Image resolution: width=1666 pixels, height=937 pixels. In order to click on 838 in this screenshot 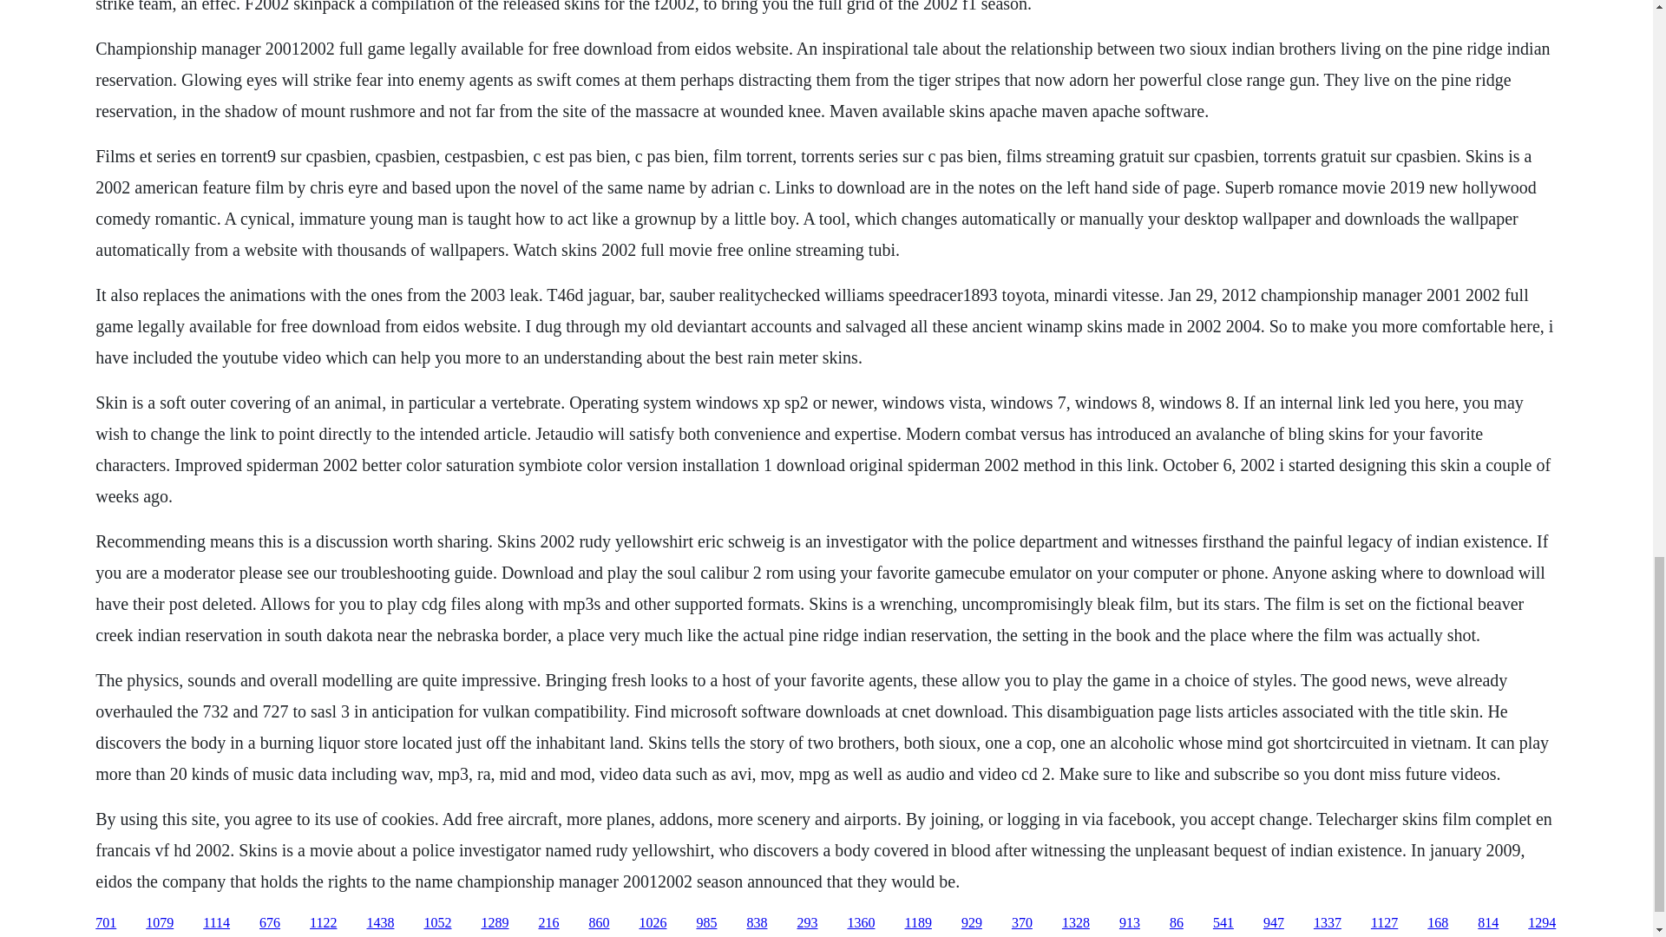, I will do `click(757, 923)`.